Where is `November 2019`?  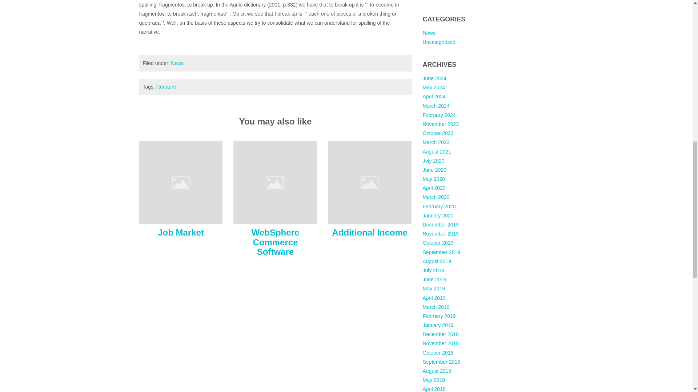
November 2019 is located at coordinates (440, 234).